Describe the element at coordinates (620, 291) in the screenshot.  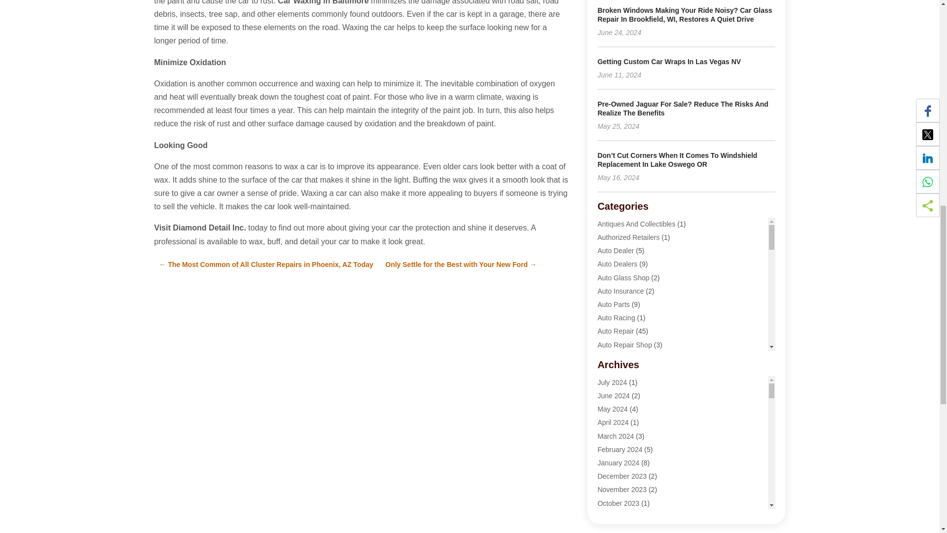
I see `Auto Insurance` at that location.